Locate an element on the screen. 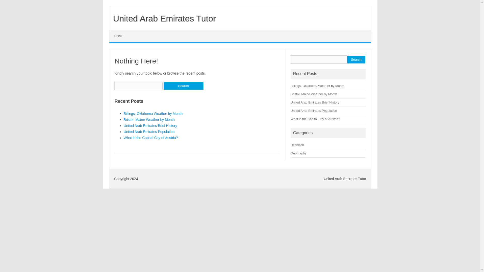  What is the Capital City of Austria? is located at coordinates (151, 138).